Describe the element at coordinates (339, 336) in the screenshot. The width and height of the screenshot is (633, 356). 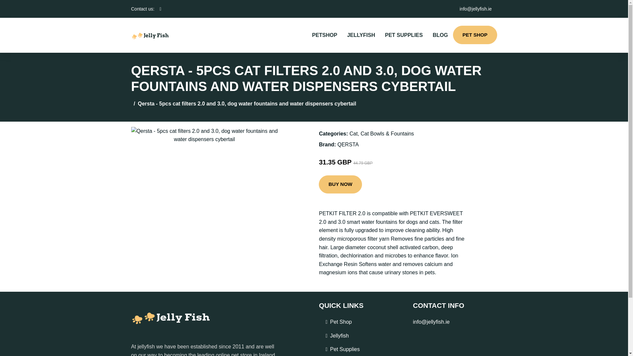
I see `Jellyfish` at that location.